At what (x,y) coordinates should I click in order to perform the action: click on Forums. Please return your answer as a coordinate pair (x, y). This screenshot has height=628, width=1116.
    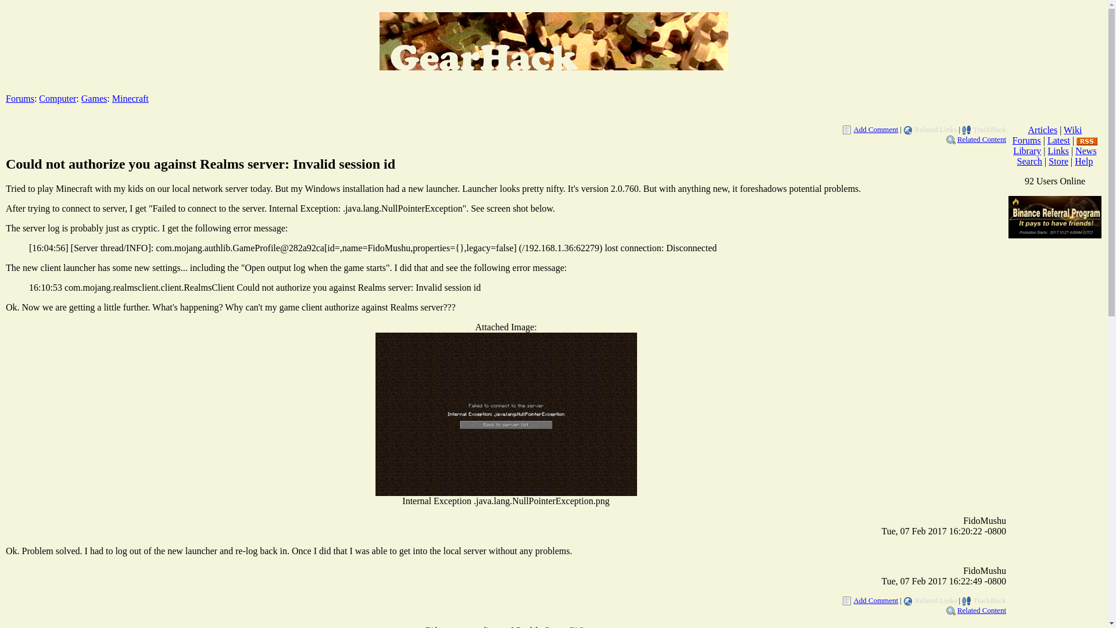
    Looking at the image, I should click on (1026, 140).